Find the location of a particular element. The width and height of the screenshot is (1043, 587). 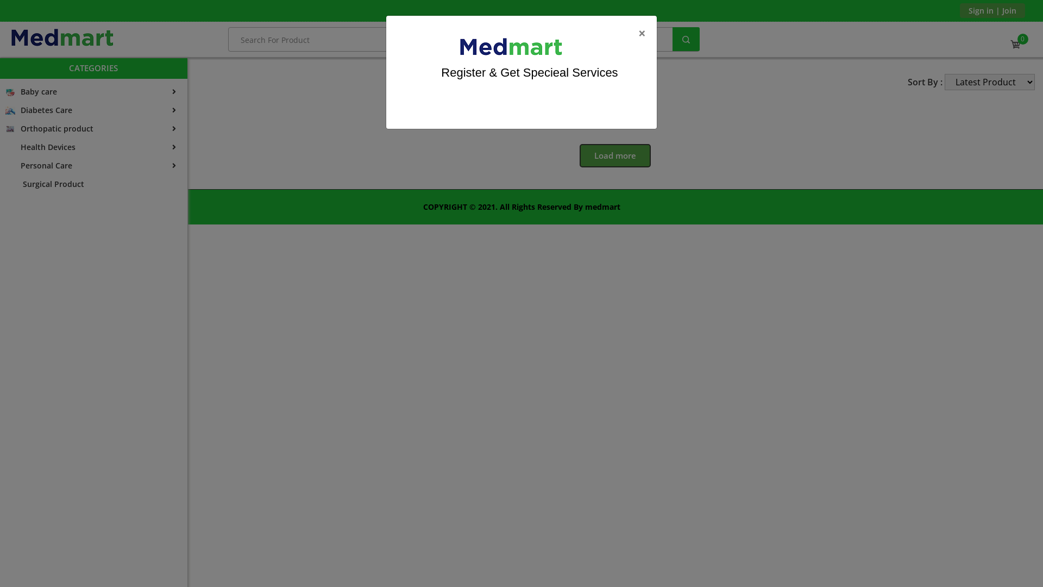

Baby care is located at coordinates (93, 92).